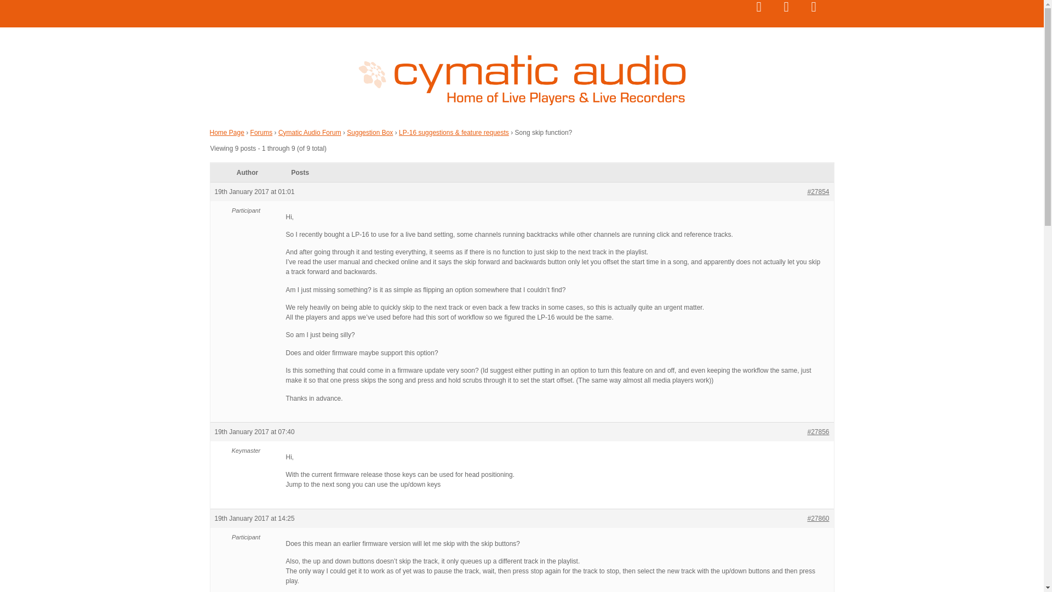 Image resolution: width=1052 pixels, height=592 pixels. What do you see at coordinates (261, 132) in the screenshot?
I see `Forums` at bounding box center [261, 132].